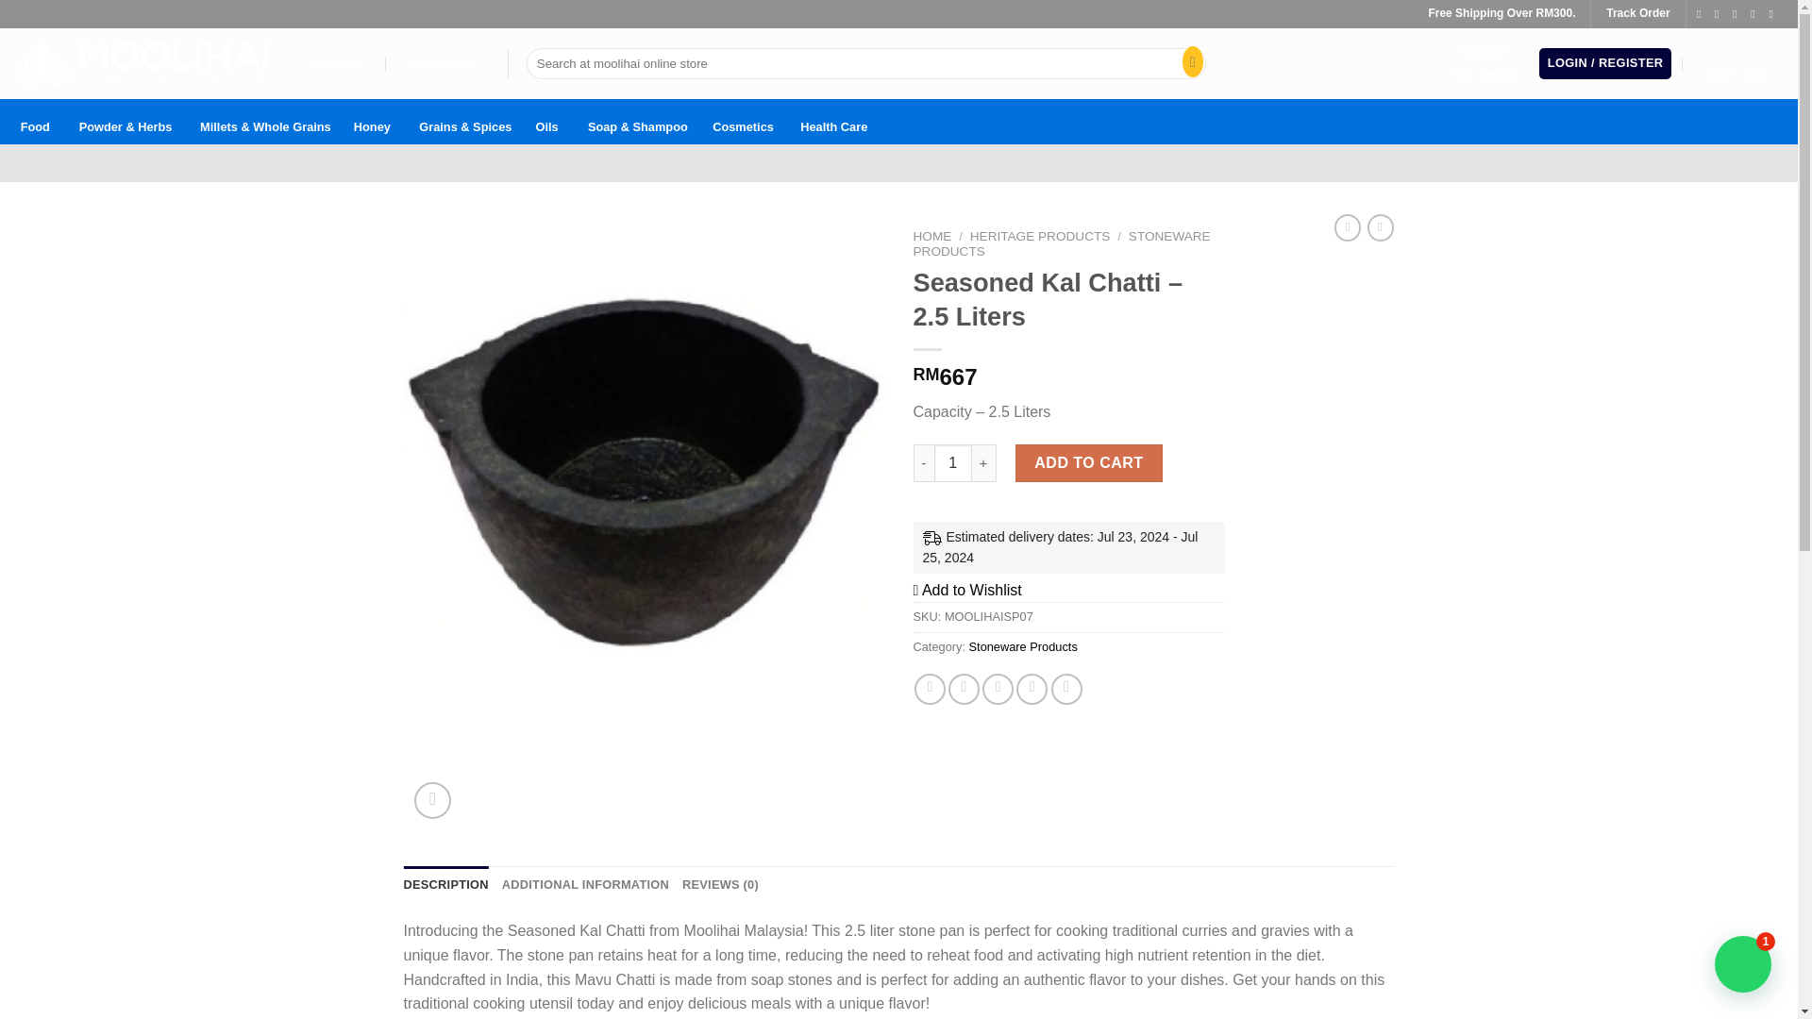  What do you see at coordinates (964, 689) in the screenshot?
I see `Share on Twitter` at bounding box center [964, 689].